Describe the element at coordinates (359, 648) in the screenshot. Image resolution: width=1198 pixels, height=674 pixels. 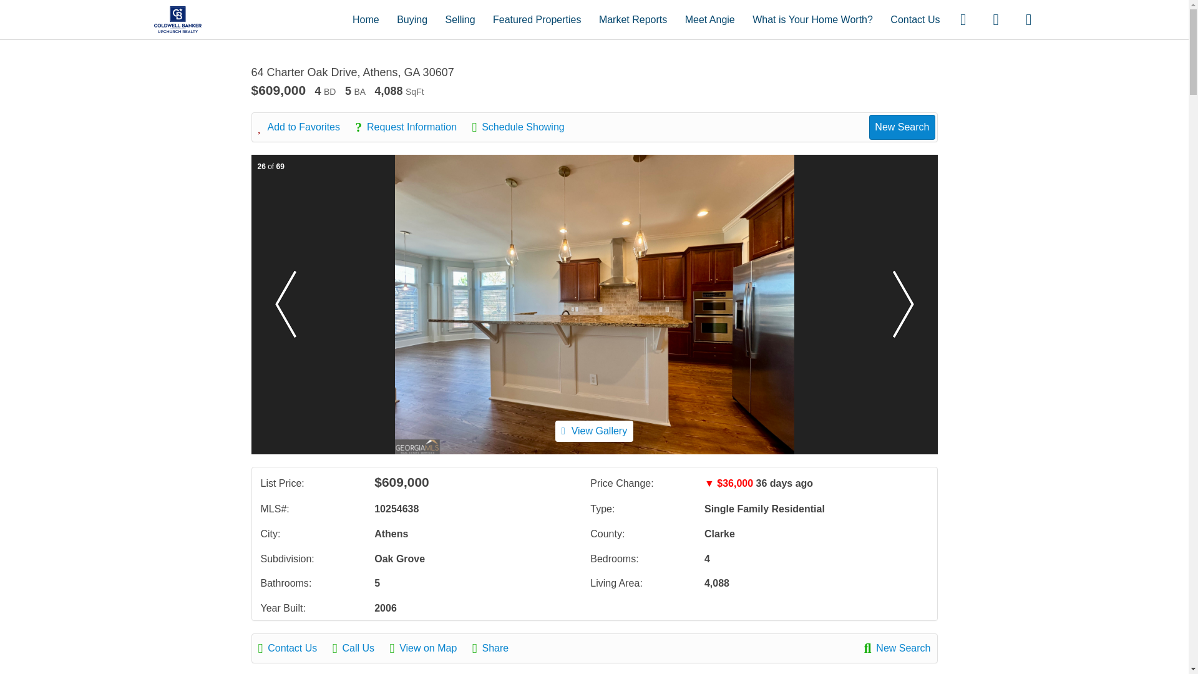
I see `Call Us` at that location.